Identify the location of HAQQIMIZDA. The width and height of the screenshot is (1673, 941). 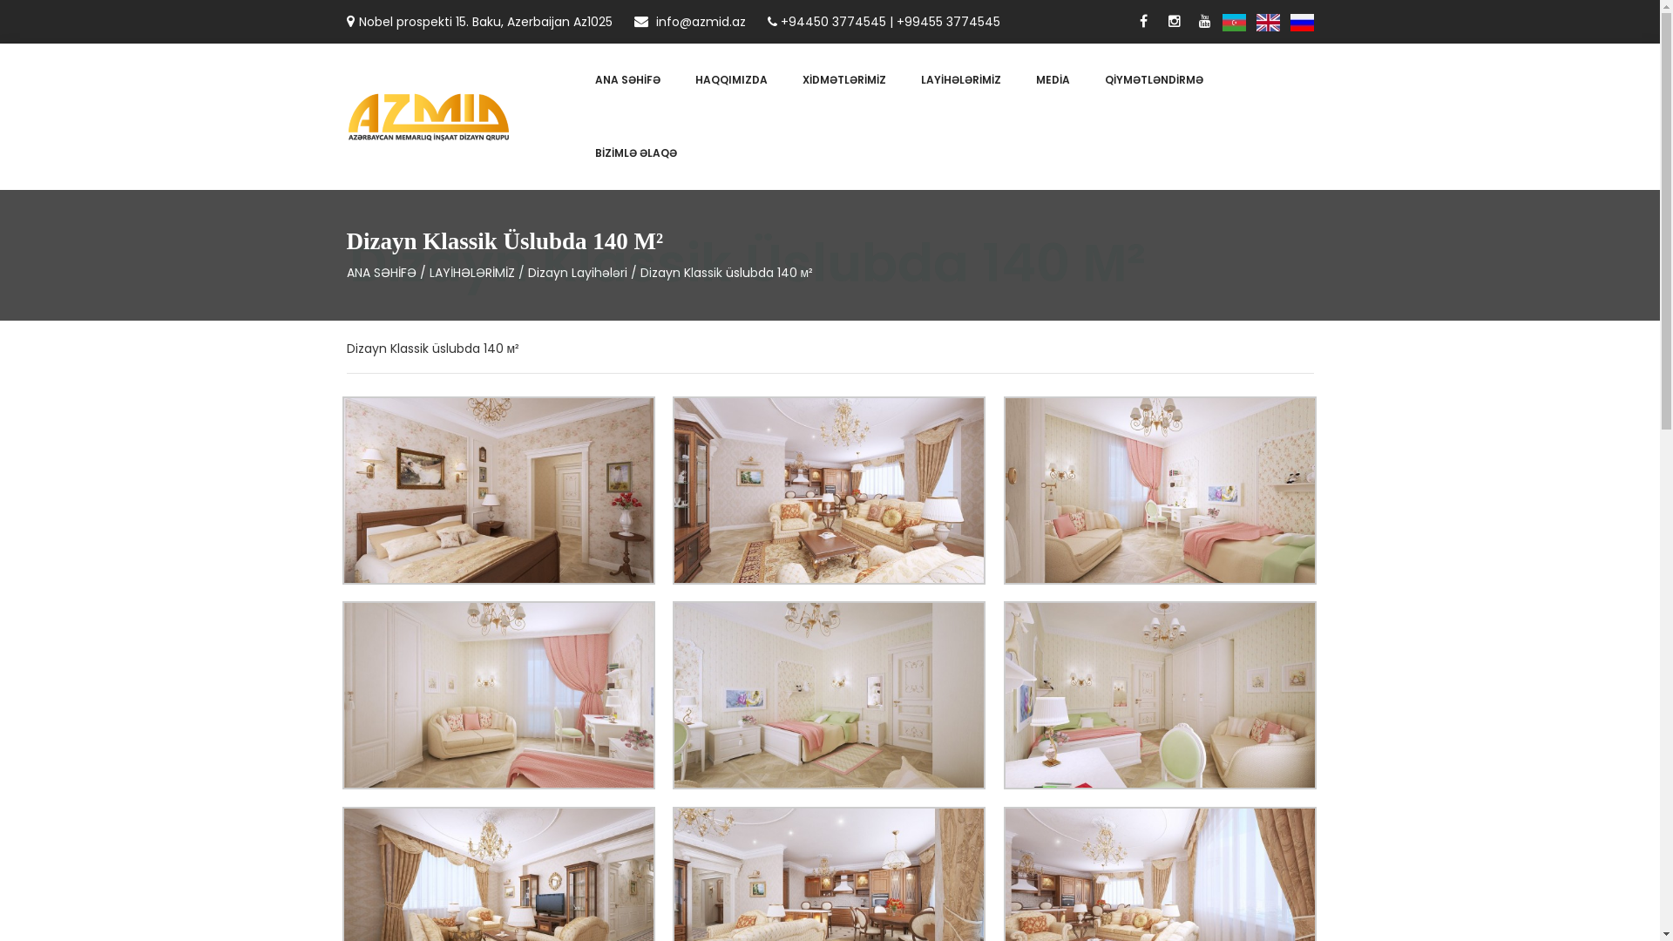
(732, 80).